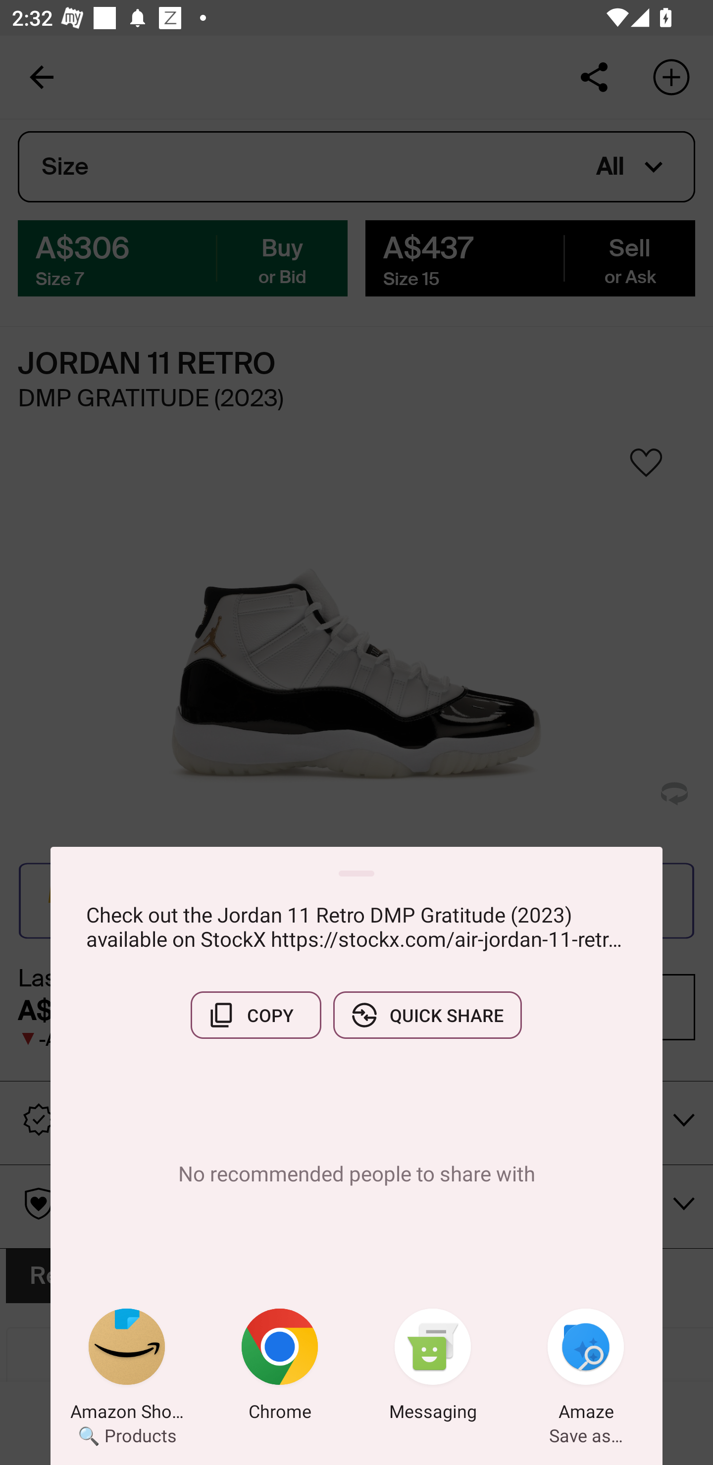  Describe the element at coordinates (433, 1367) in the screenshot. I see `Messaging` at that location.